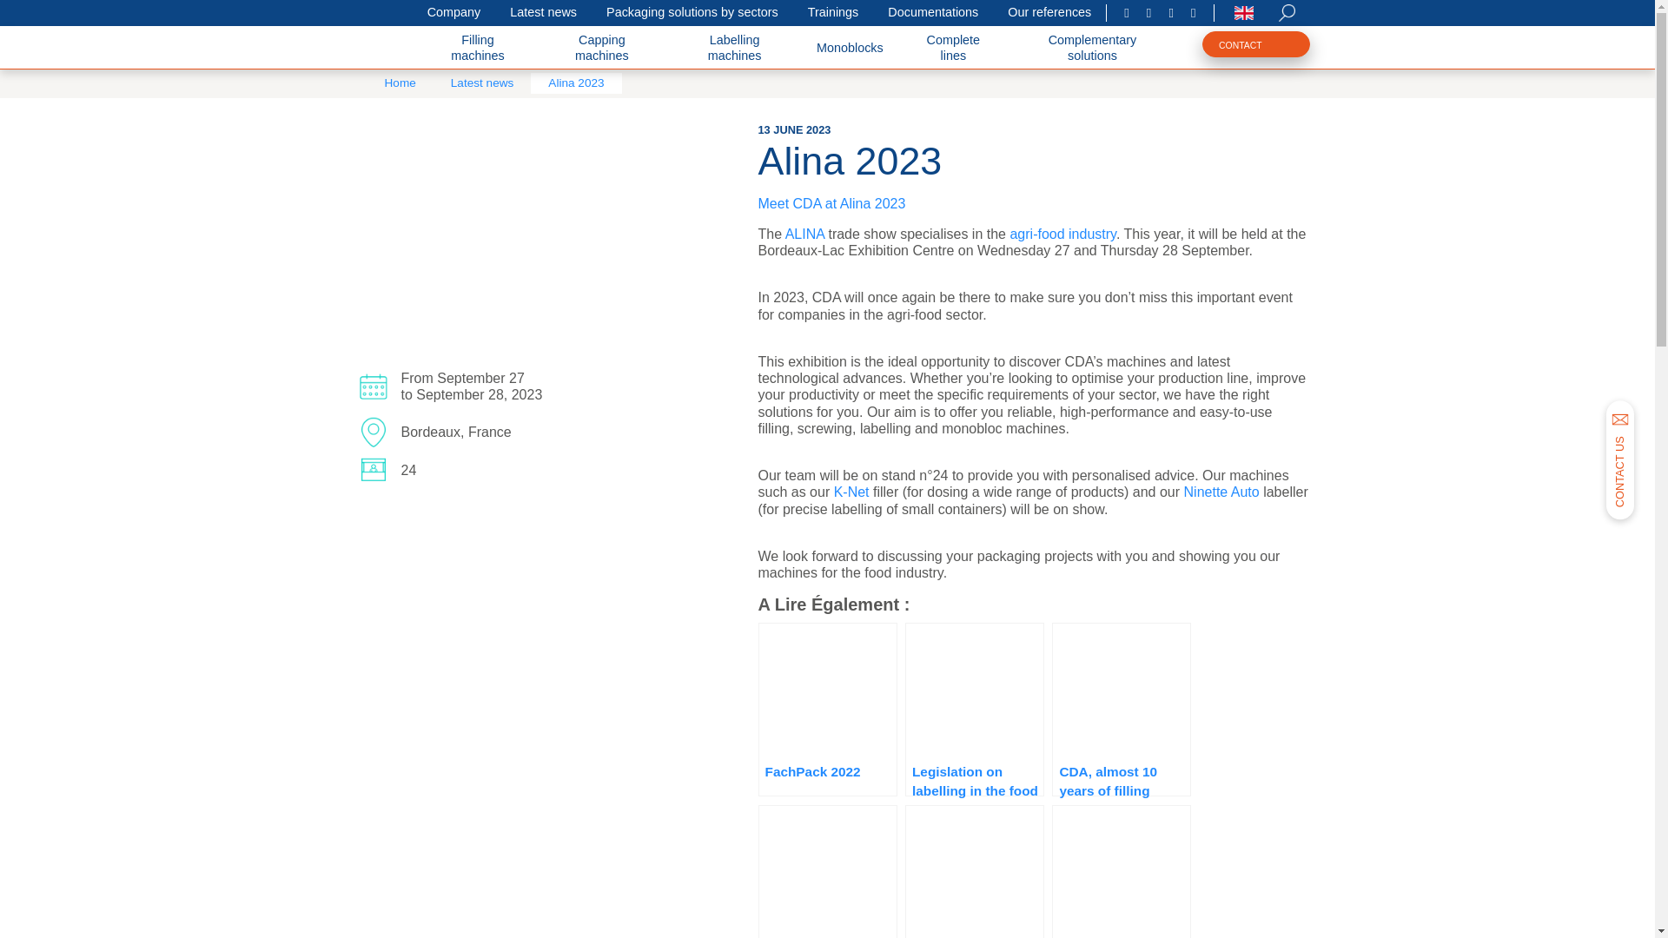 Image resolution: width=1668 pixels, height=938 pixels. Describe the element at coordinates (933, 12) in the screenshot. I see `Documentations` at that location.